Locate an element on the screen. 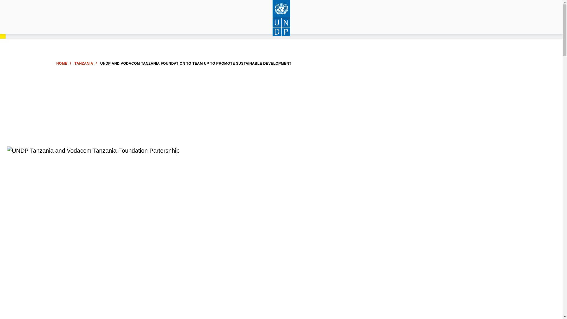  TANZANIA is located at coordinates (83, 64).